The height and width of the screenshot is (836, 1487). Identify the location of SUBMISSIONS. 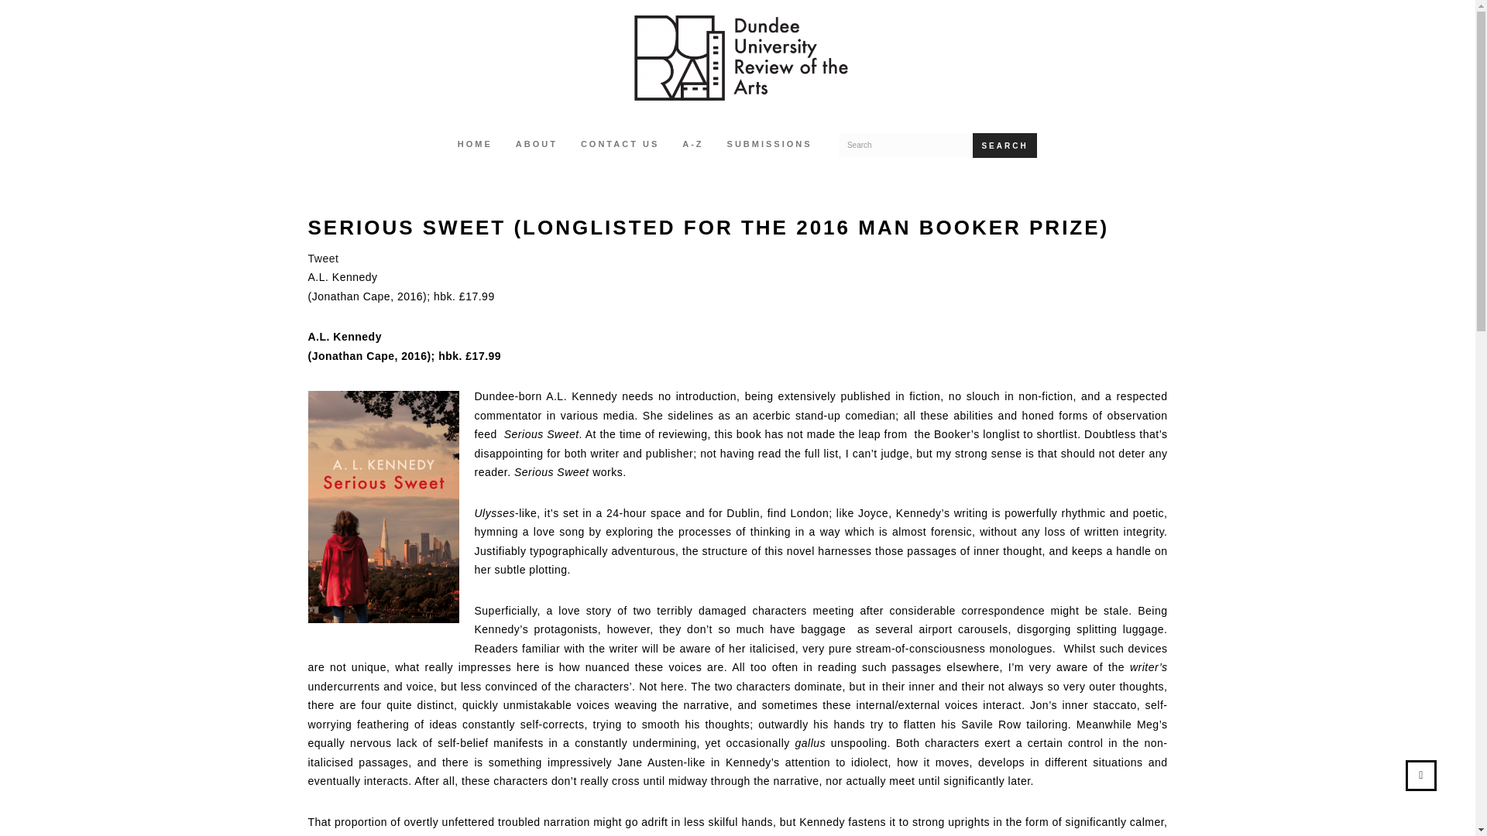
(769, 146).